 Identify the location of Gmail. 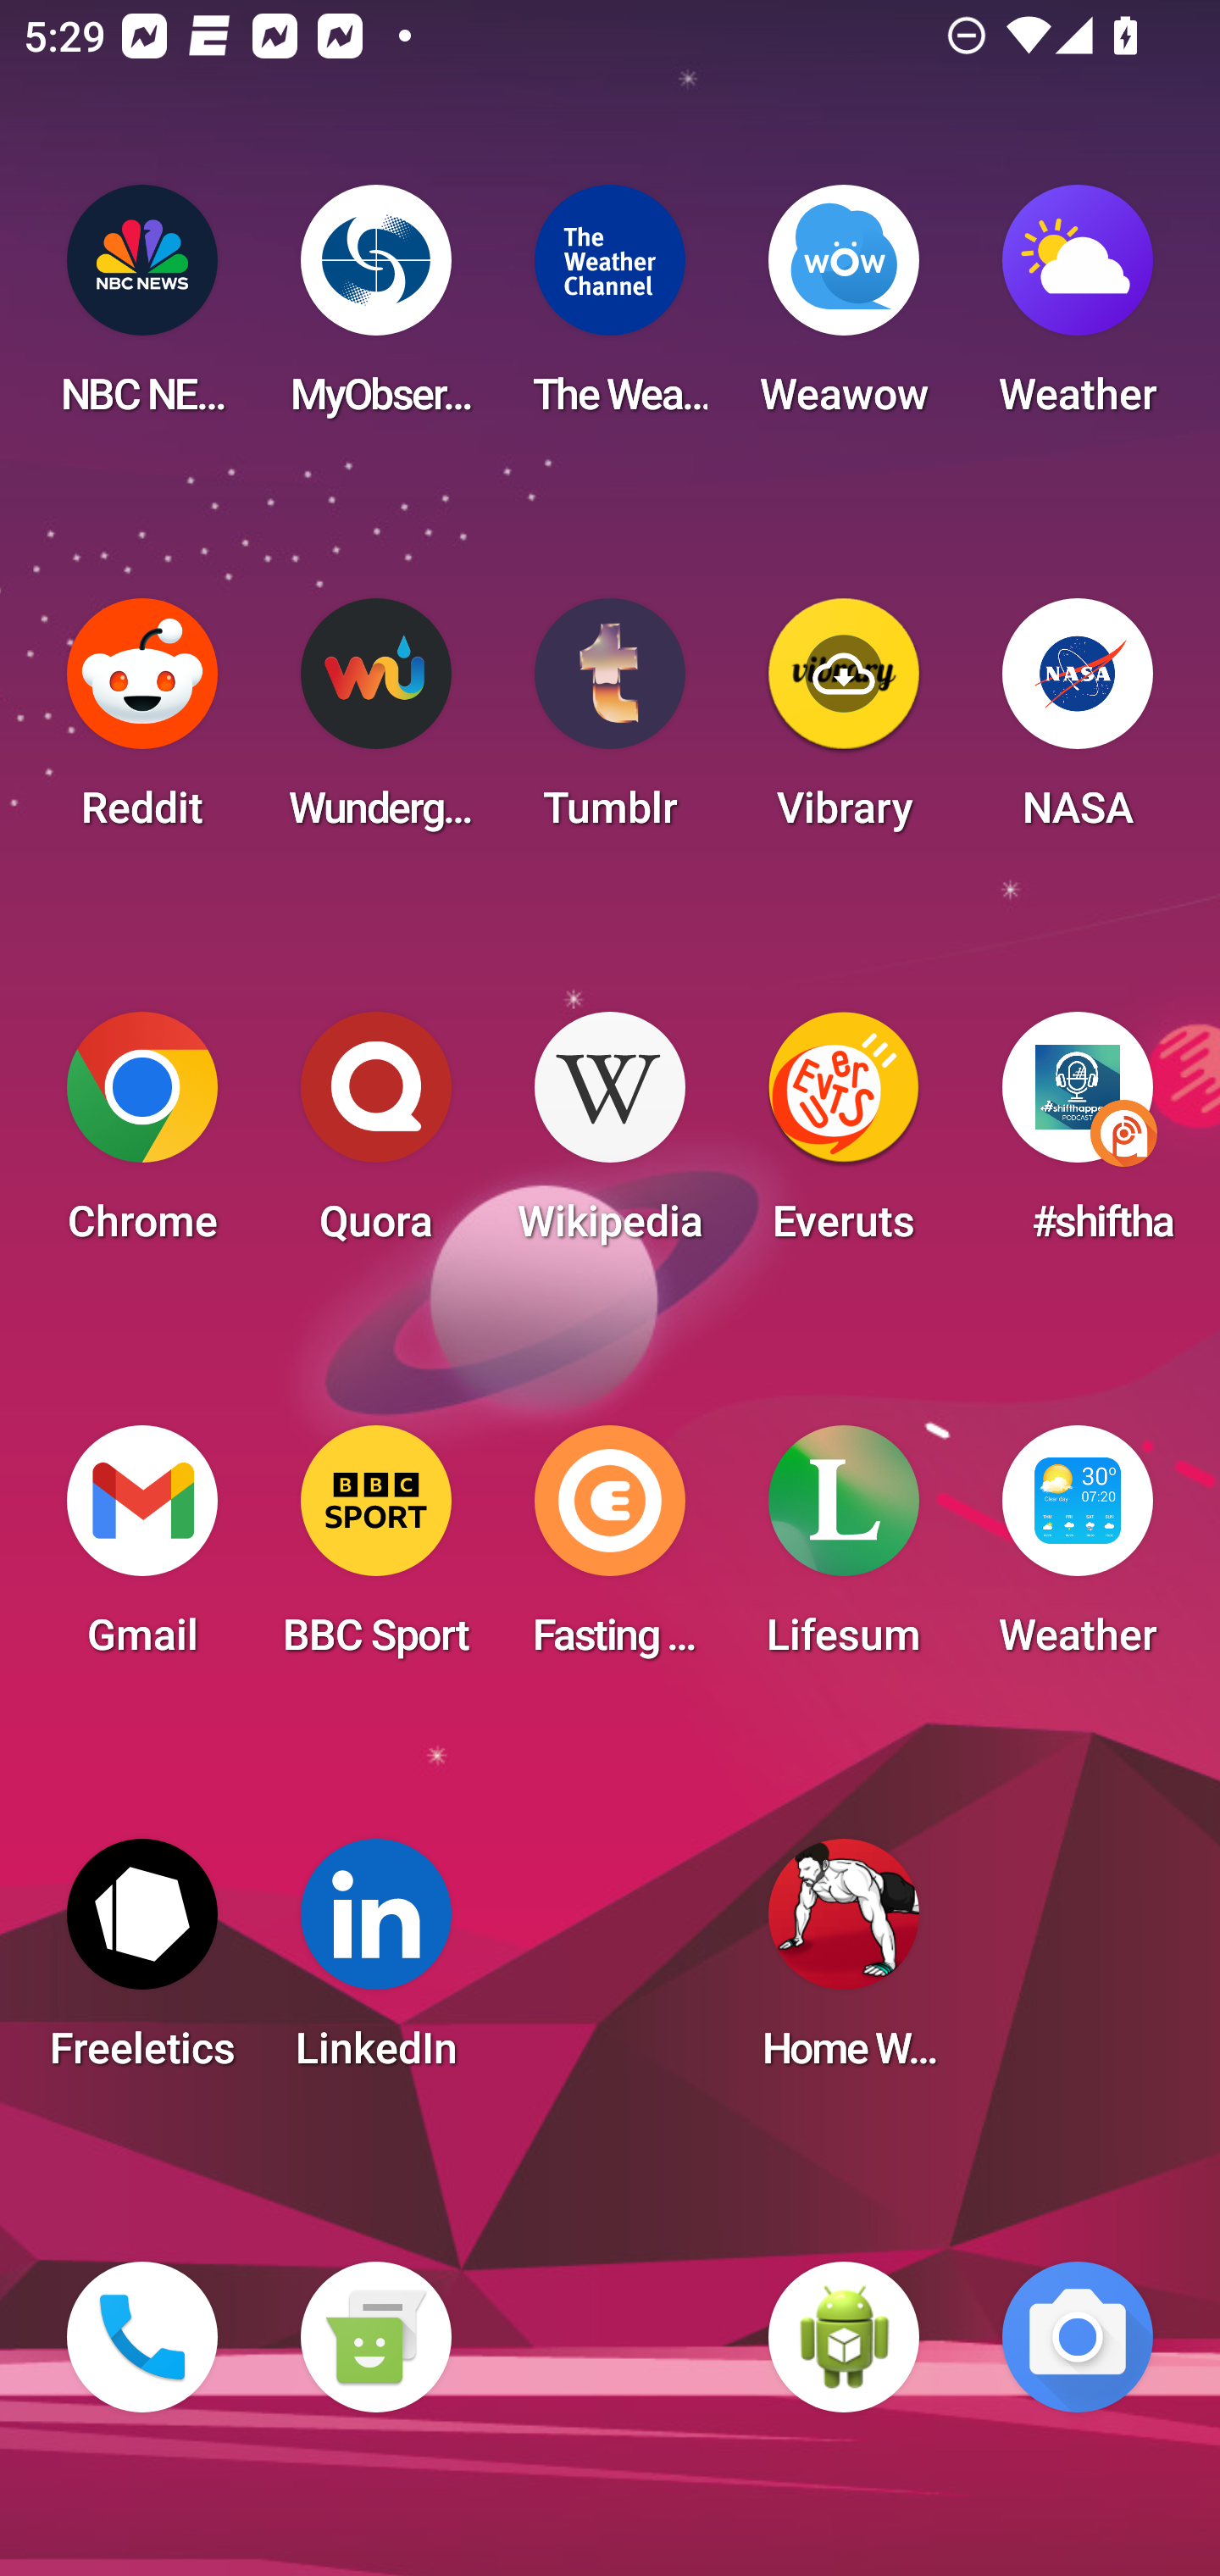
(142, 1551).